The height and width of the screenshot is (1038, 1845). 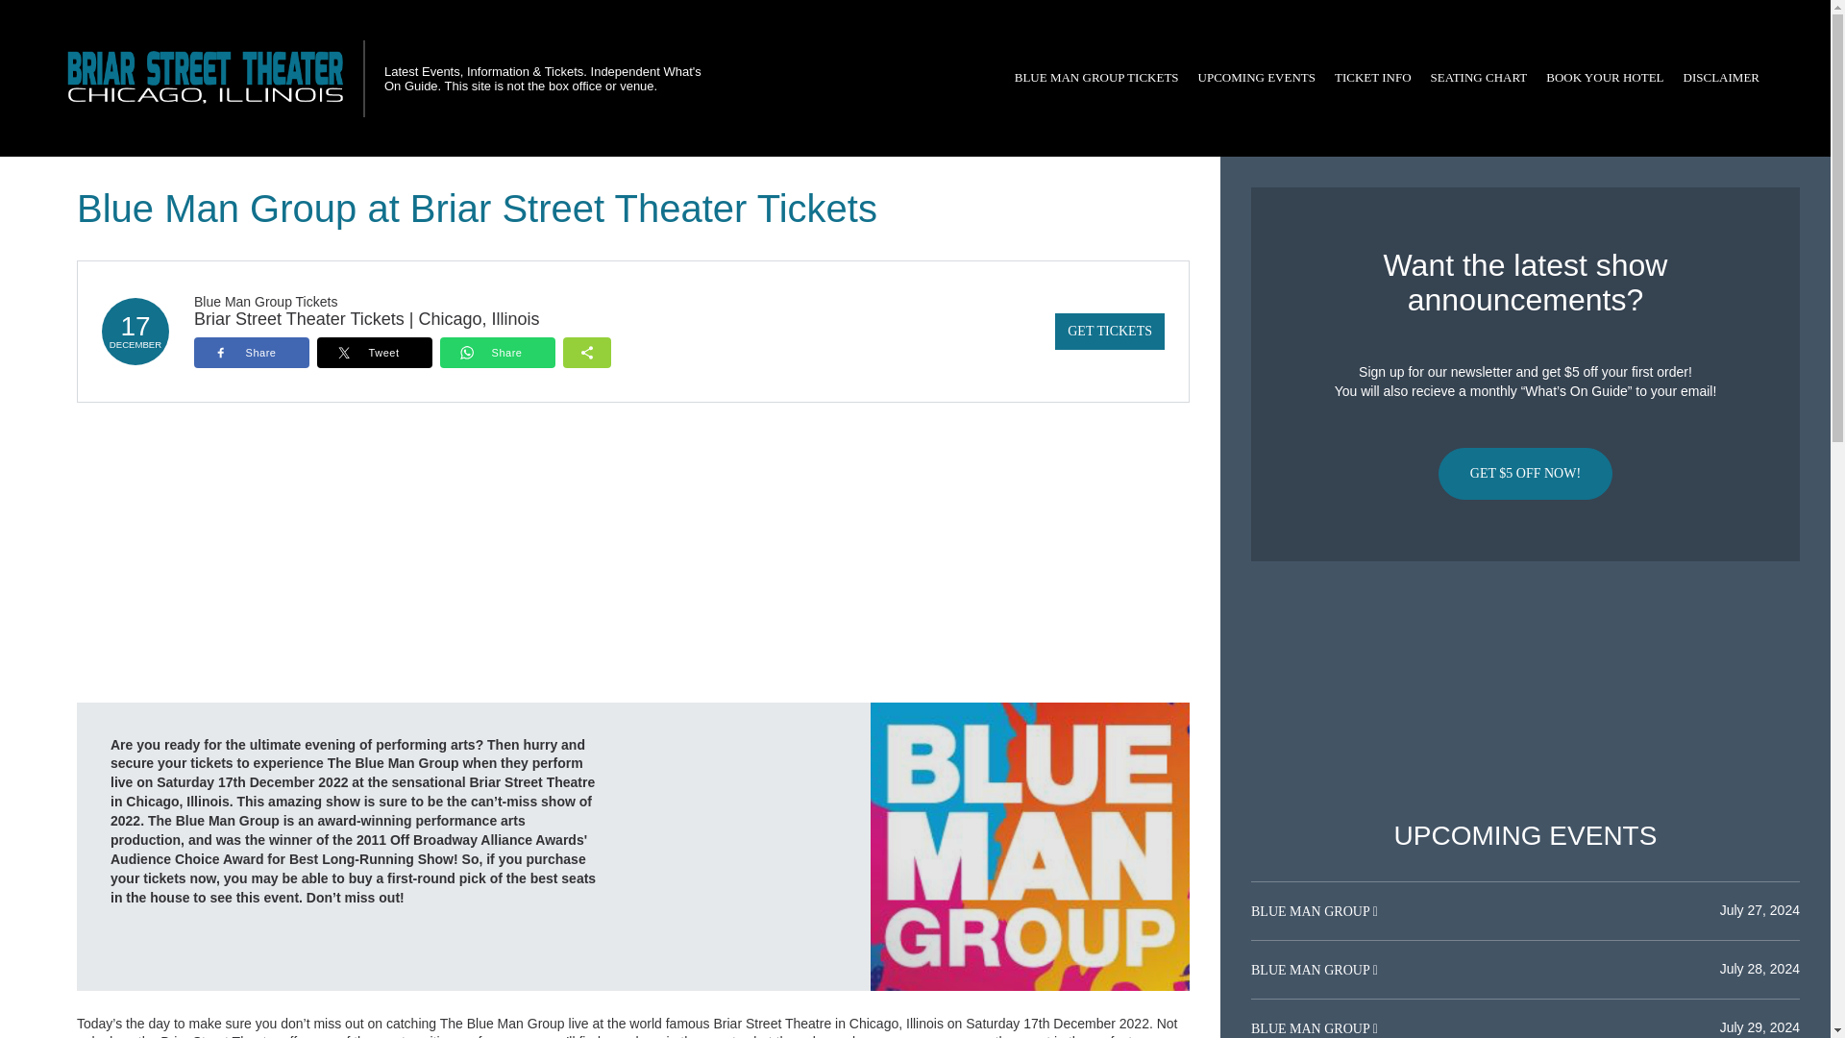 What do you see at coordinates (265, 301) in the screenshot?
I see `Blue Man Group Tickets` at bounding box center [265, 301].